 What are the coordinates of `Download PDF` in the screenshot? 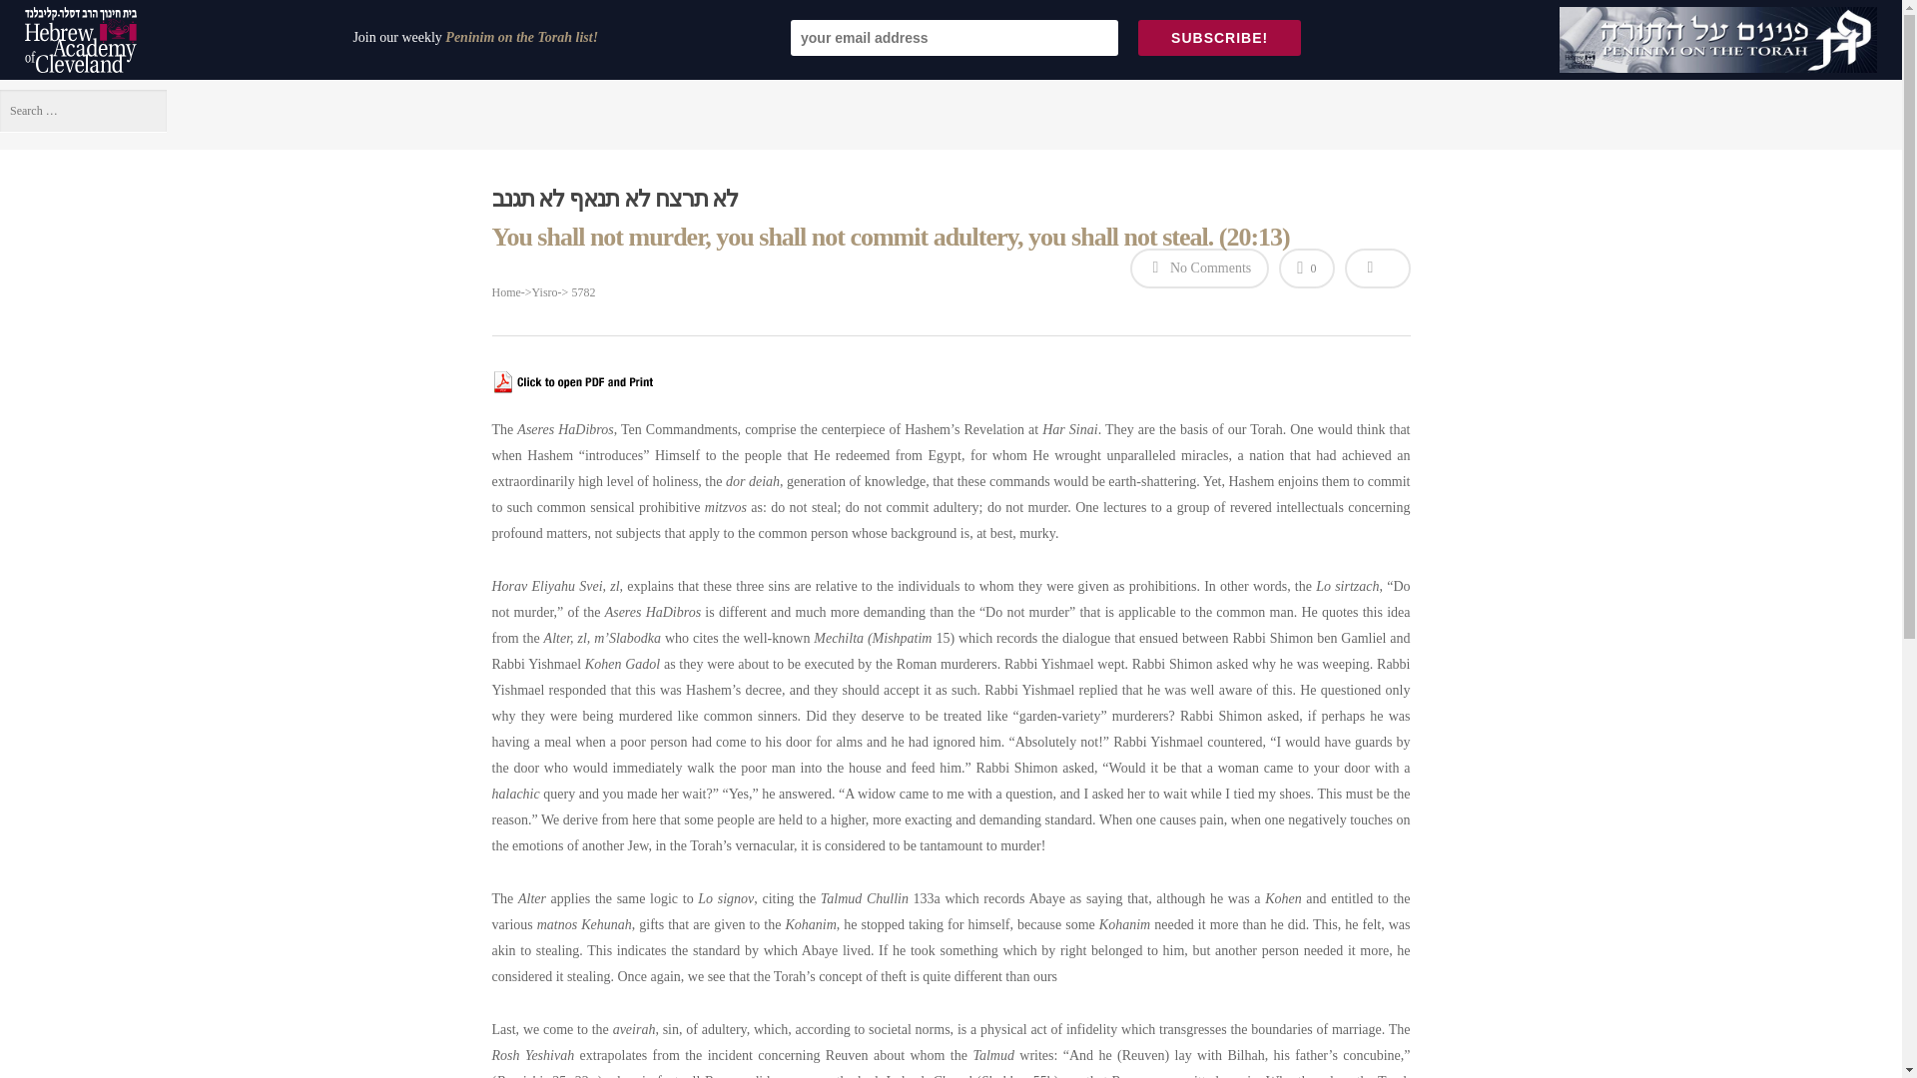 It's located at (573, 403).